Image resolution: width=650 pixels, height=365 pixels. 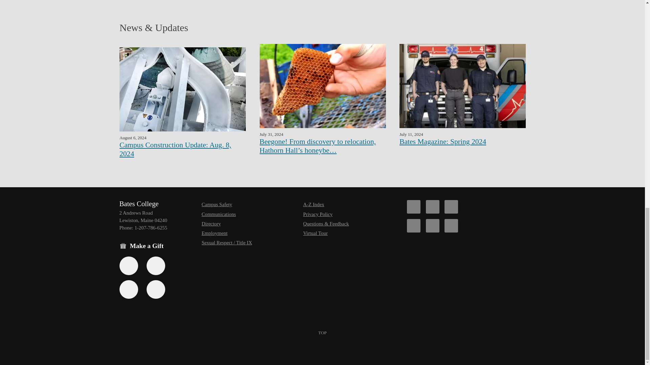 What do you see at coordinates (451, 206) in the screenshot?
I see `Tiktok icon` at bounding box center [451, 206].